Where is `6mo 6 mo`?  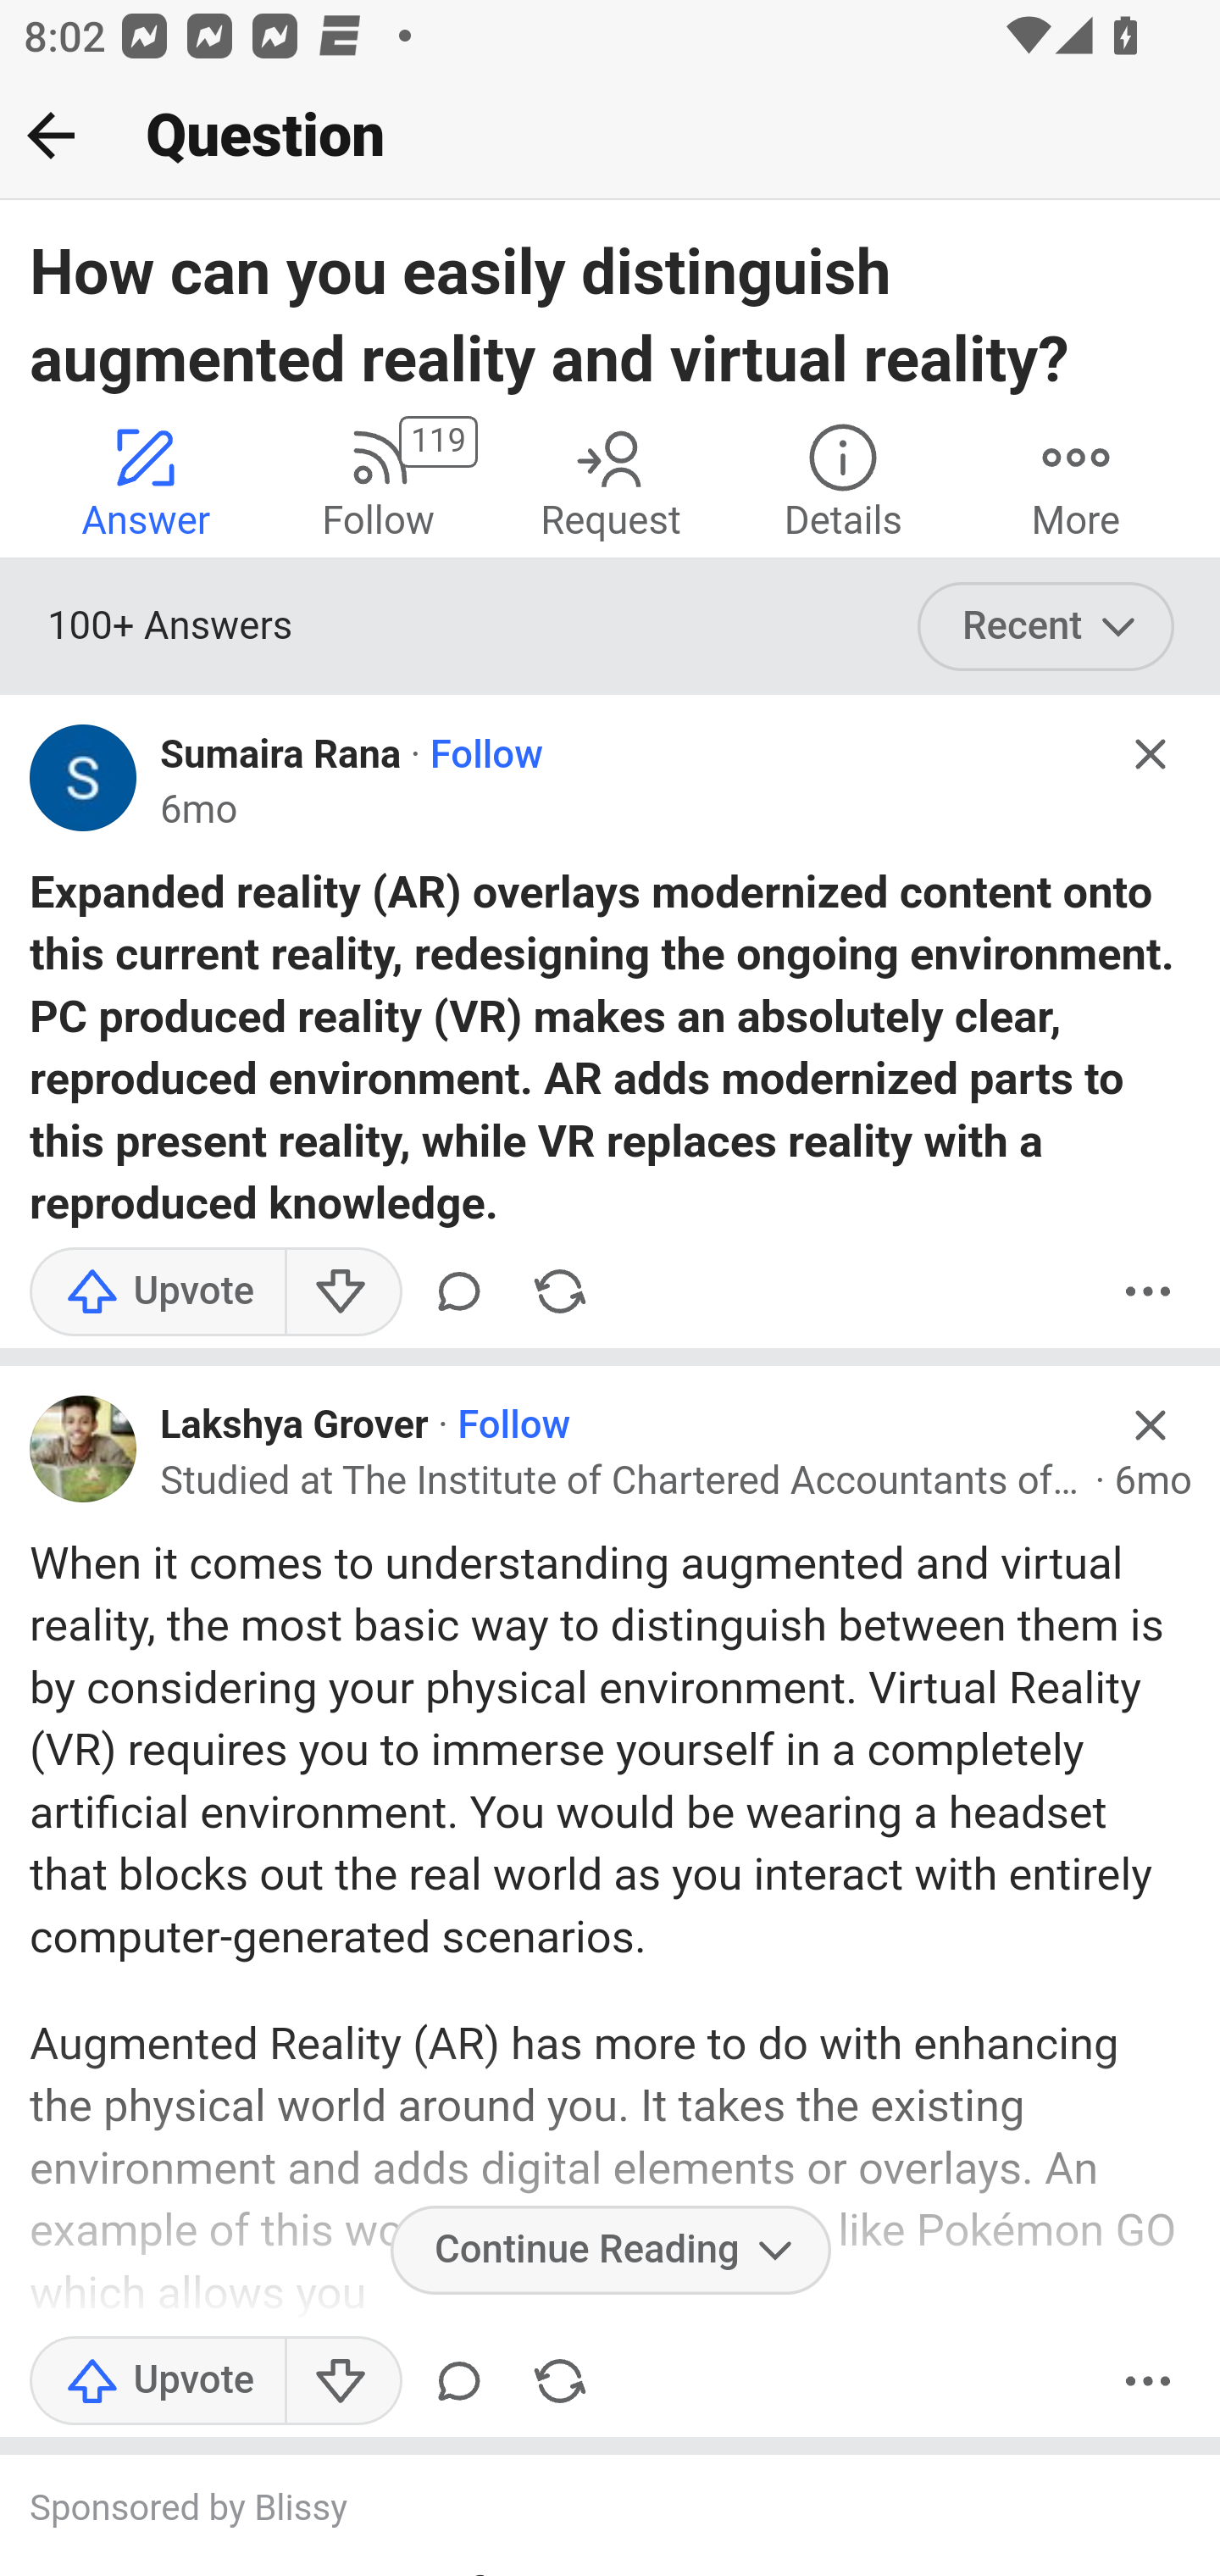 6mo 6 mo is located at coordinates (200, 811).